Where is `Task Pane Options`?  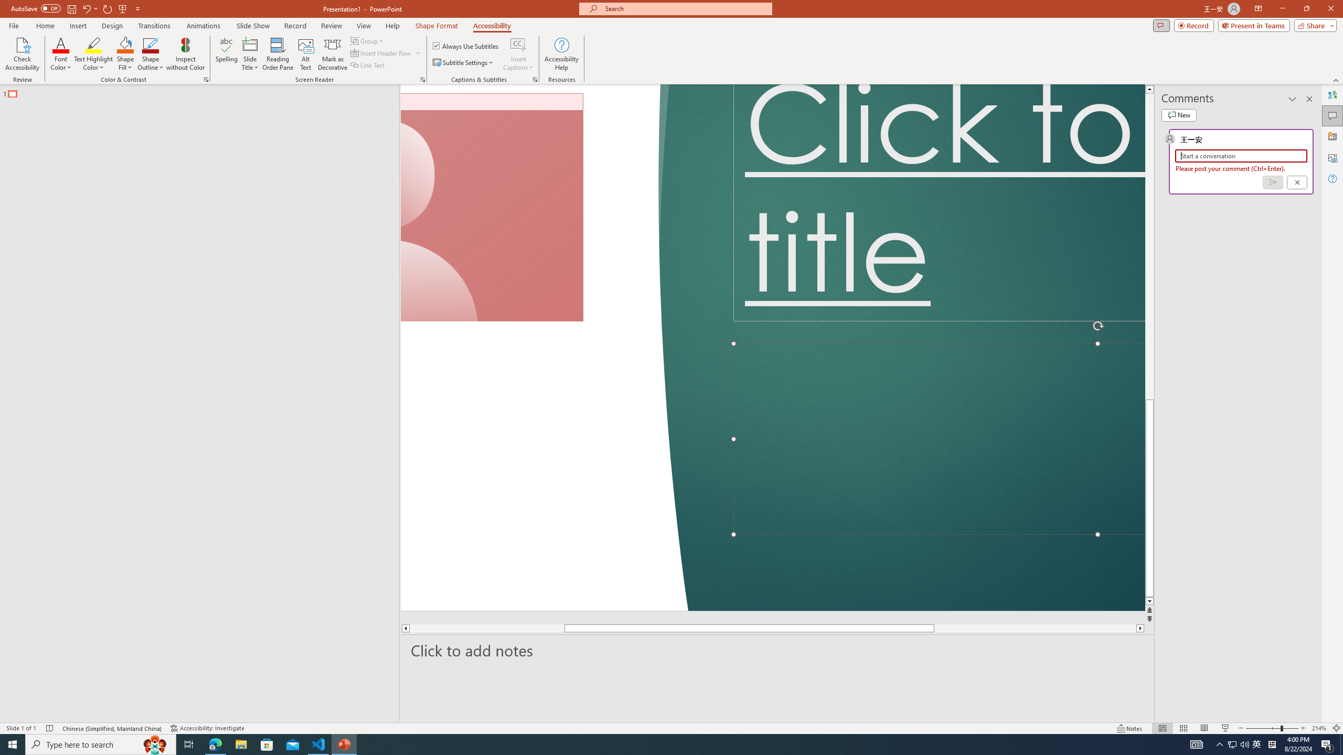
Task Pane Options is located at coordinates (1294, 141).